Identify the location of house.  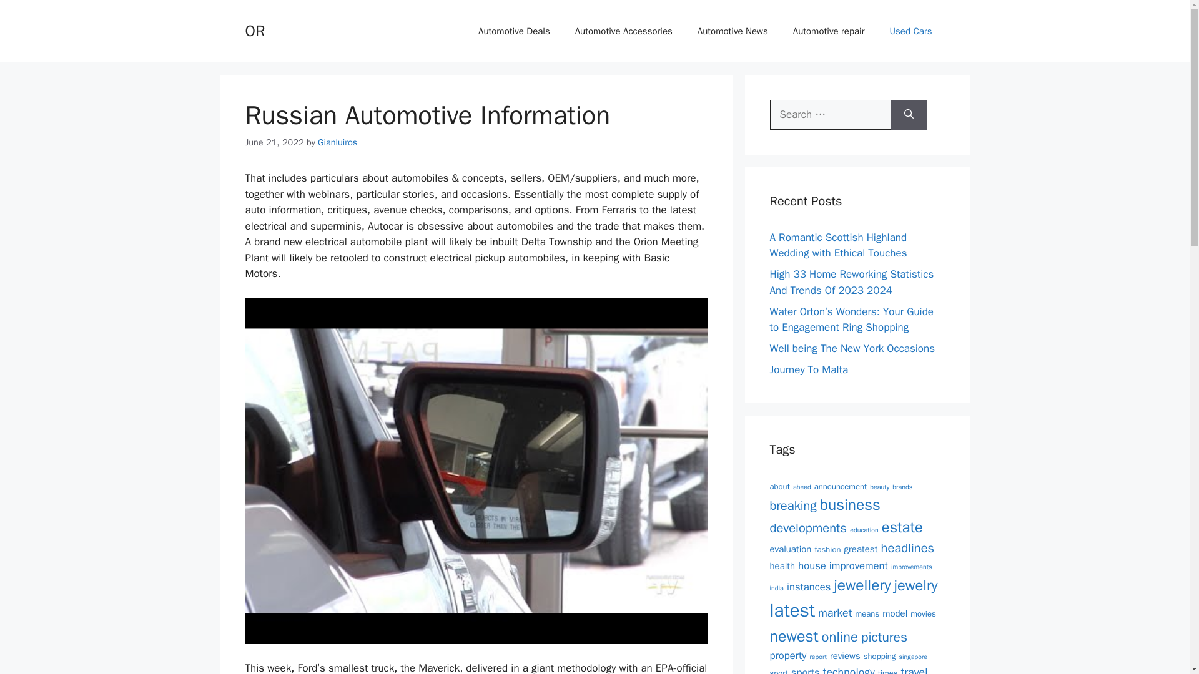
(812, 565).